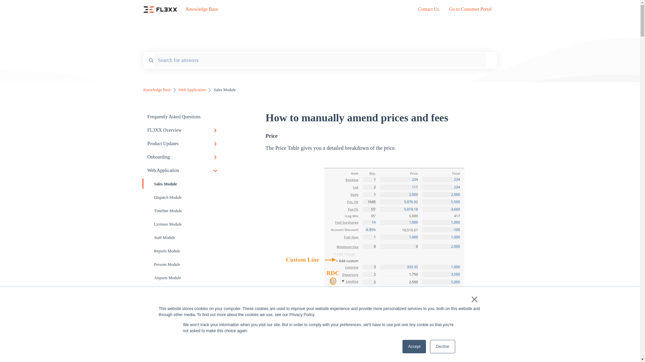  I want to click on Contact Us, so click(429, 11).